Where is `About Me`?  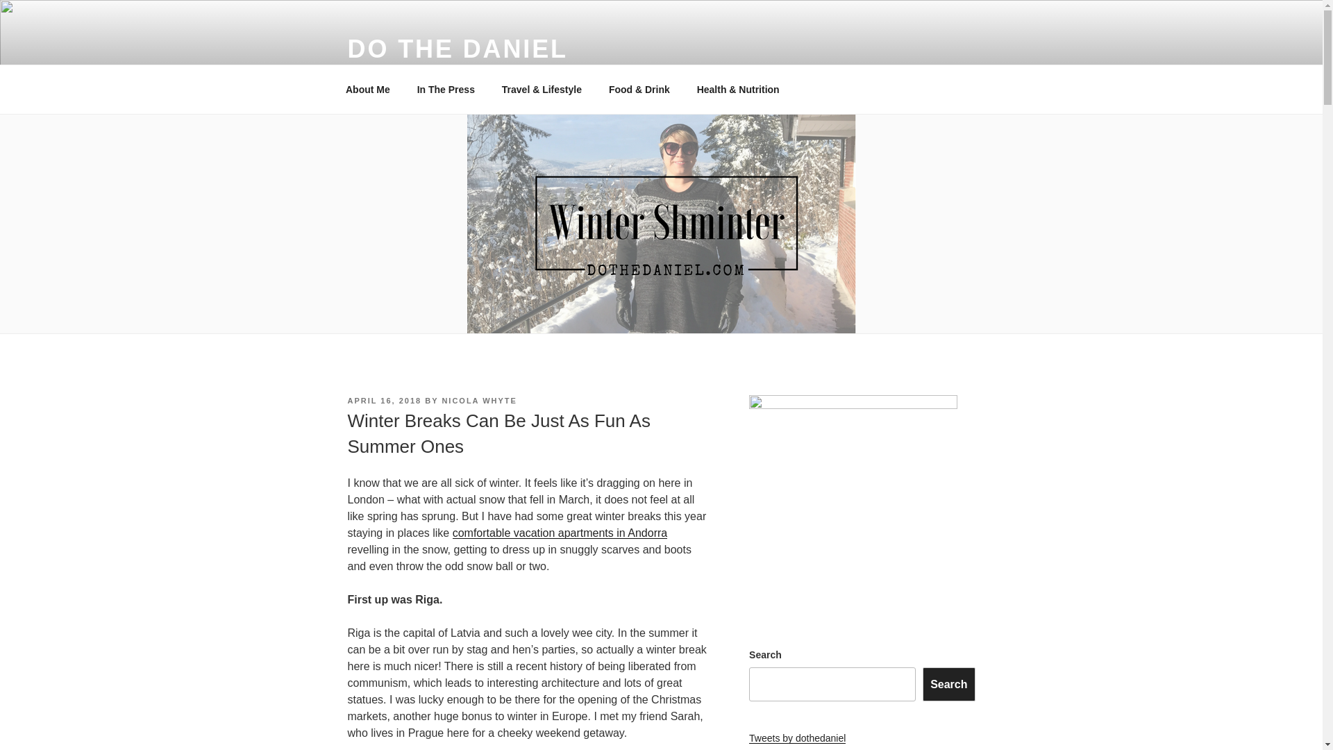
About Me is located at coordinates (368, 89).